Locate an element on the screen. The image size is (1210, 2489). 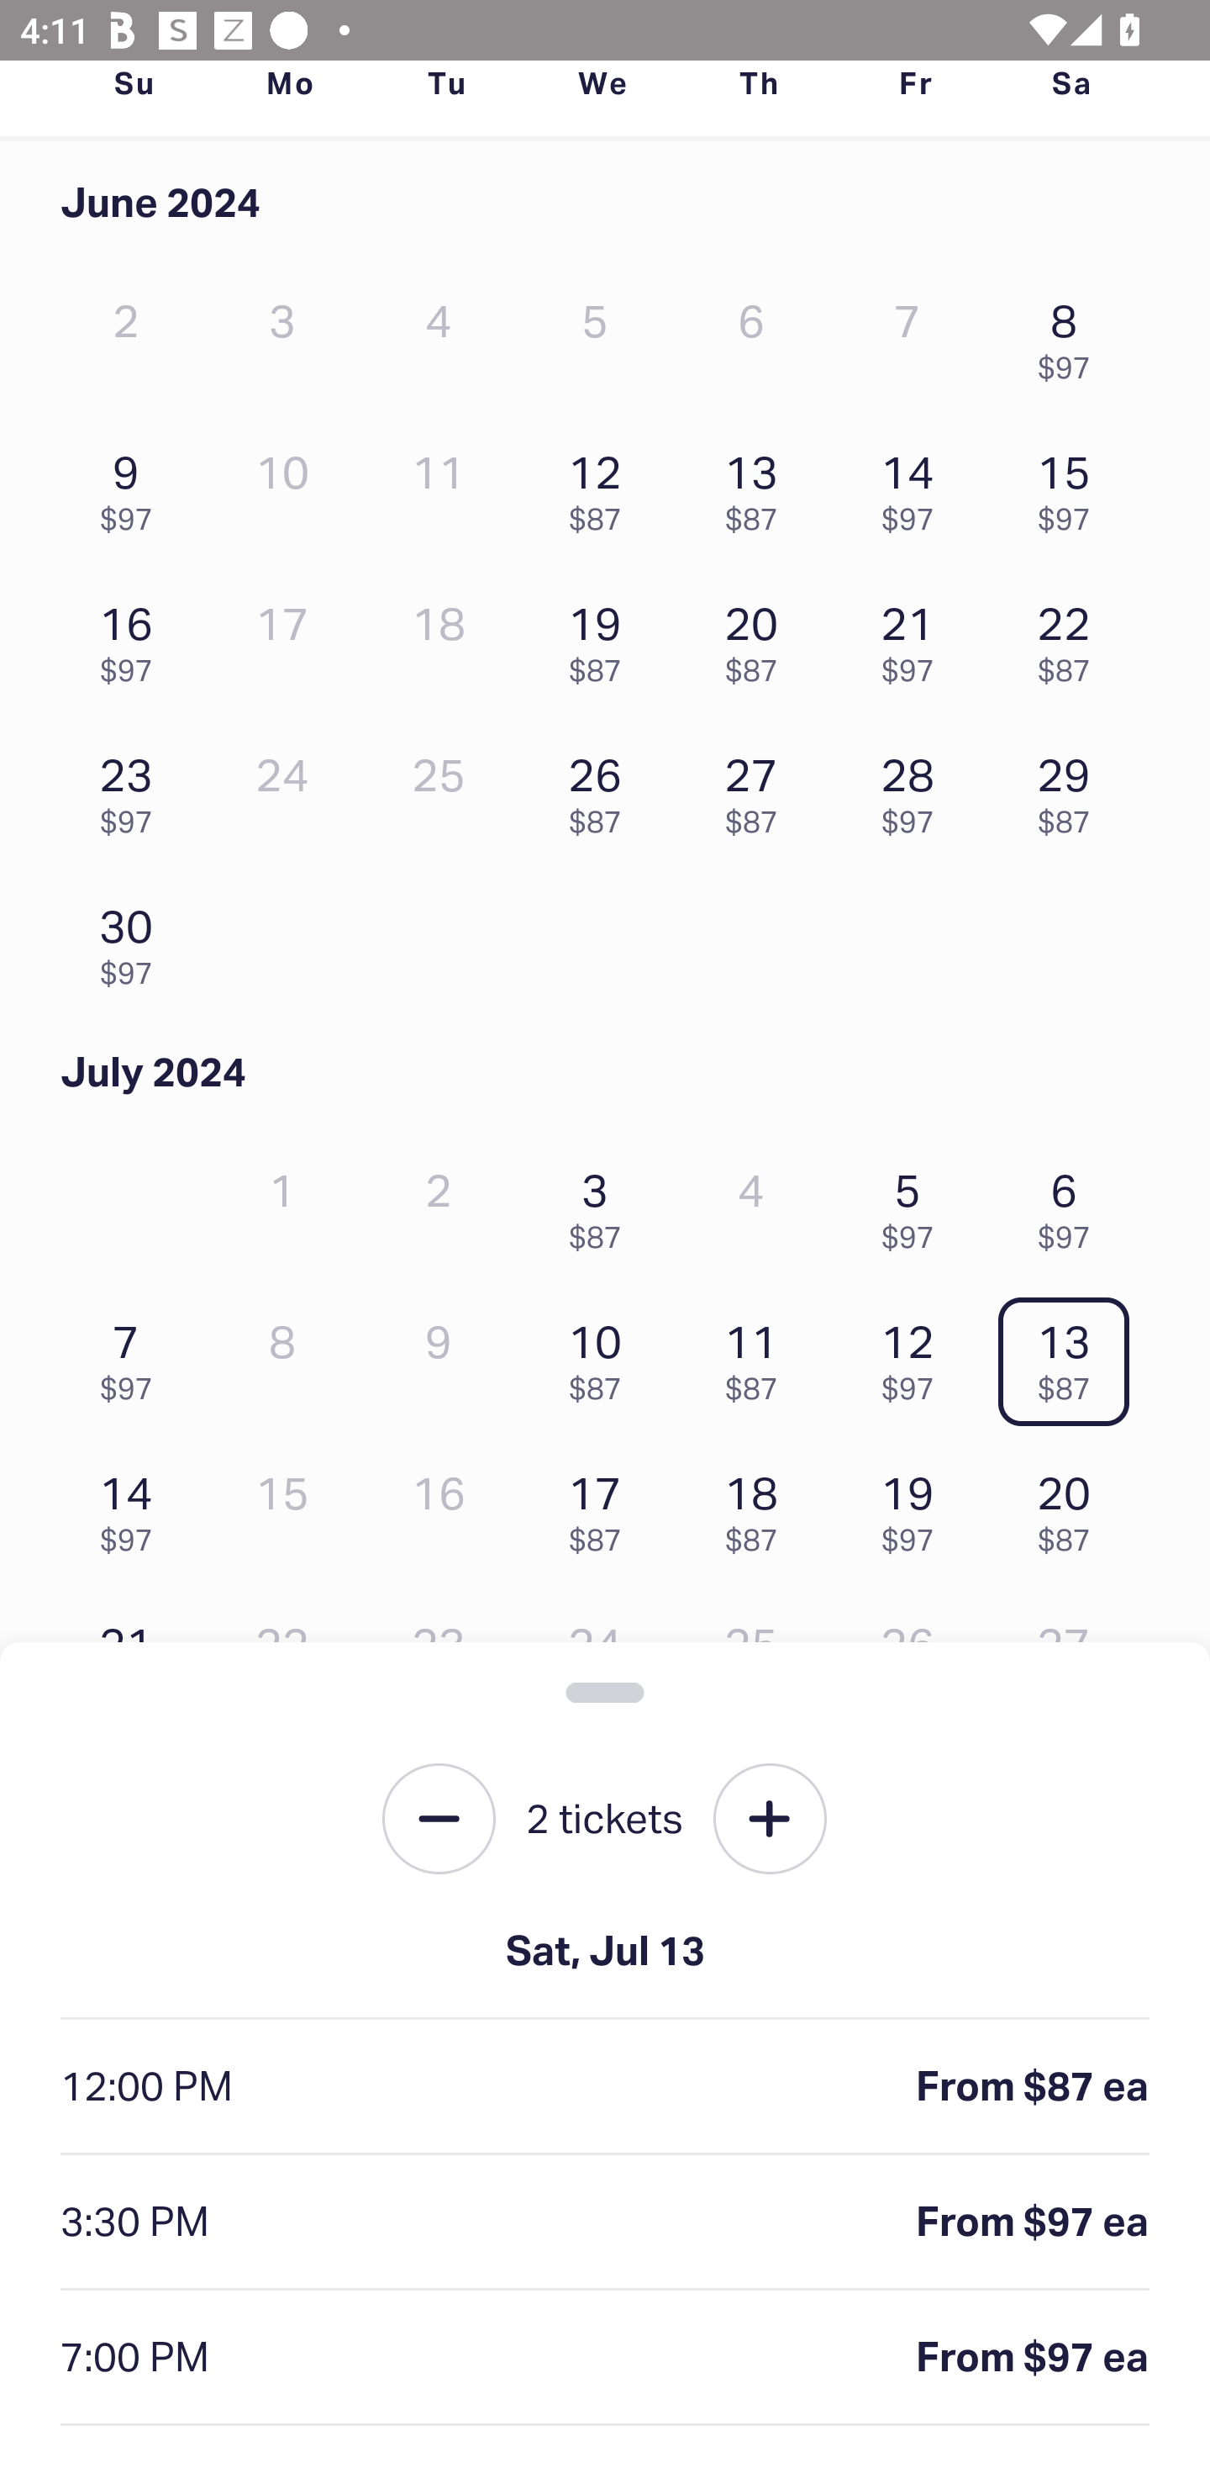
30 $97 is located at coordinates (134, 939).